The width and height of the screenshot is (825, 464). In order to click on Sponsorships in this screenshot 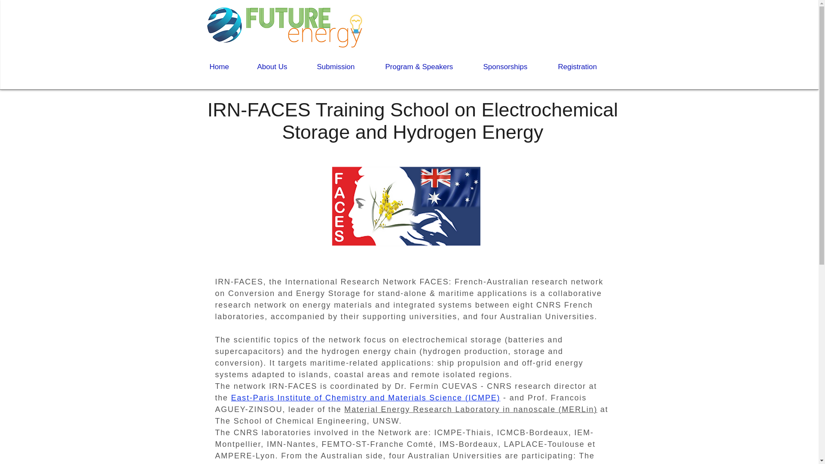, I will do `click(514, 67)`.